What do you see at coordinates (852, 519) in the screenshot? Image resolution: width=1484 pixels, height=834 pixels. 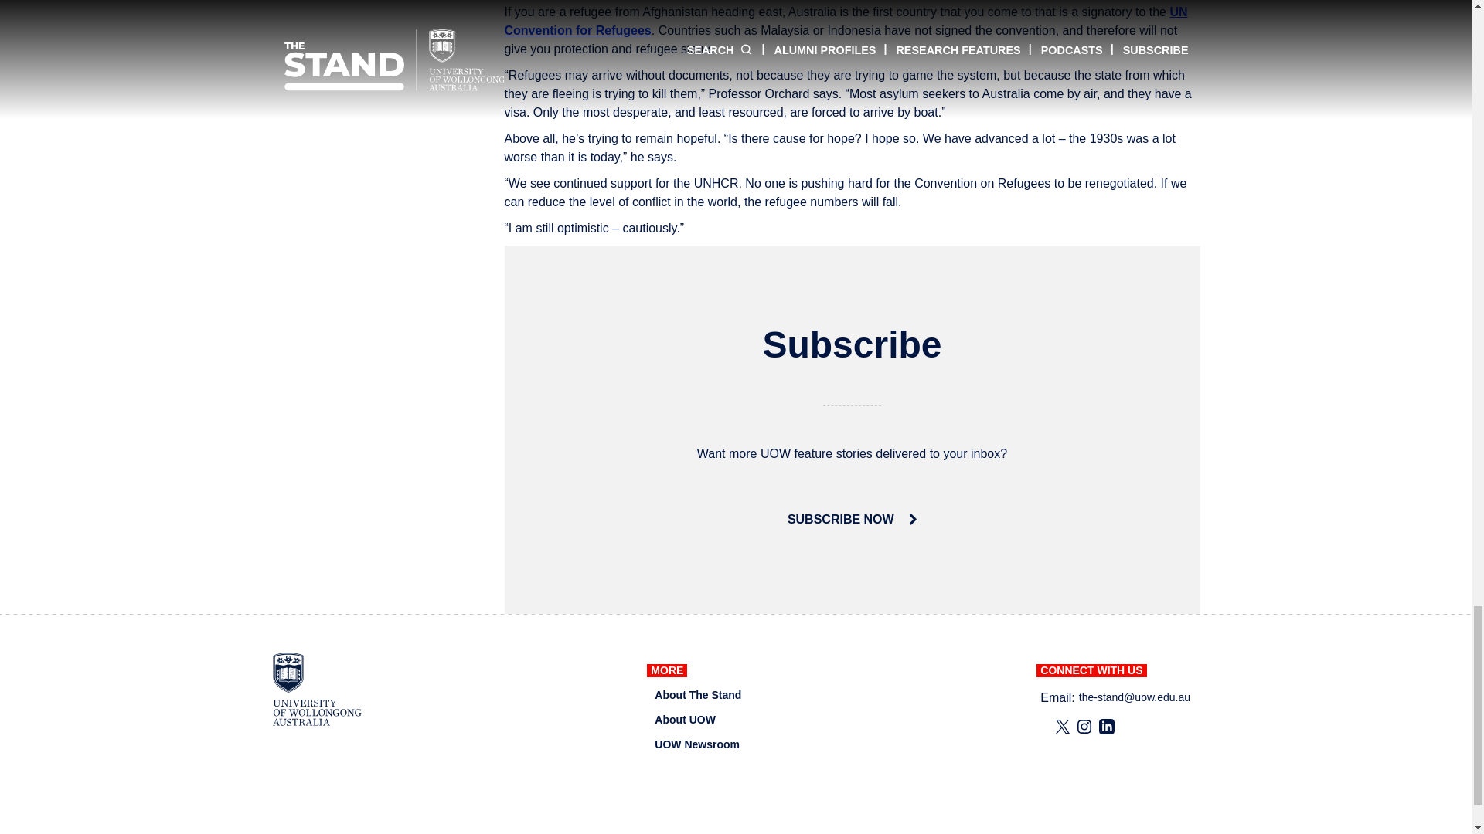 I see `SUBSCRIBE NOW` at bounding box center [852, 519].